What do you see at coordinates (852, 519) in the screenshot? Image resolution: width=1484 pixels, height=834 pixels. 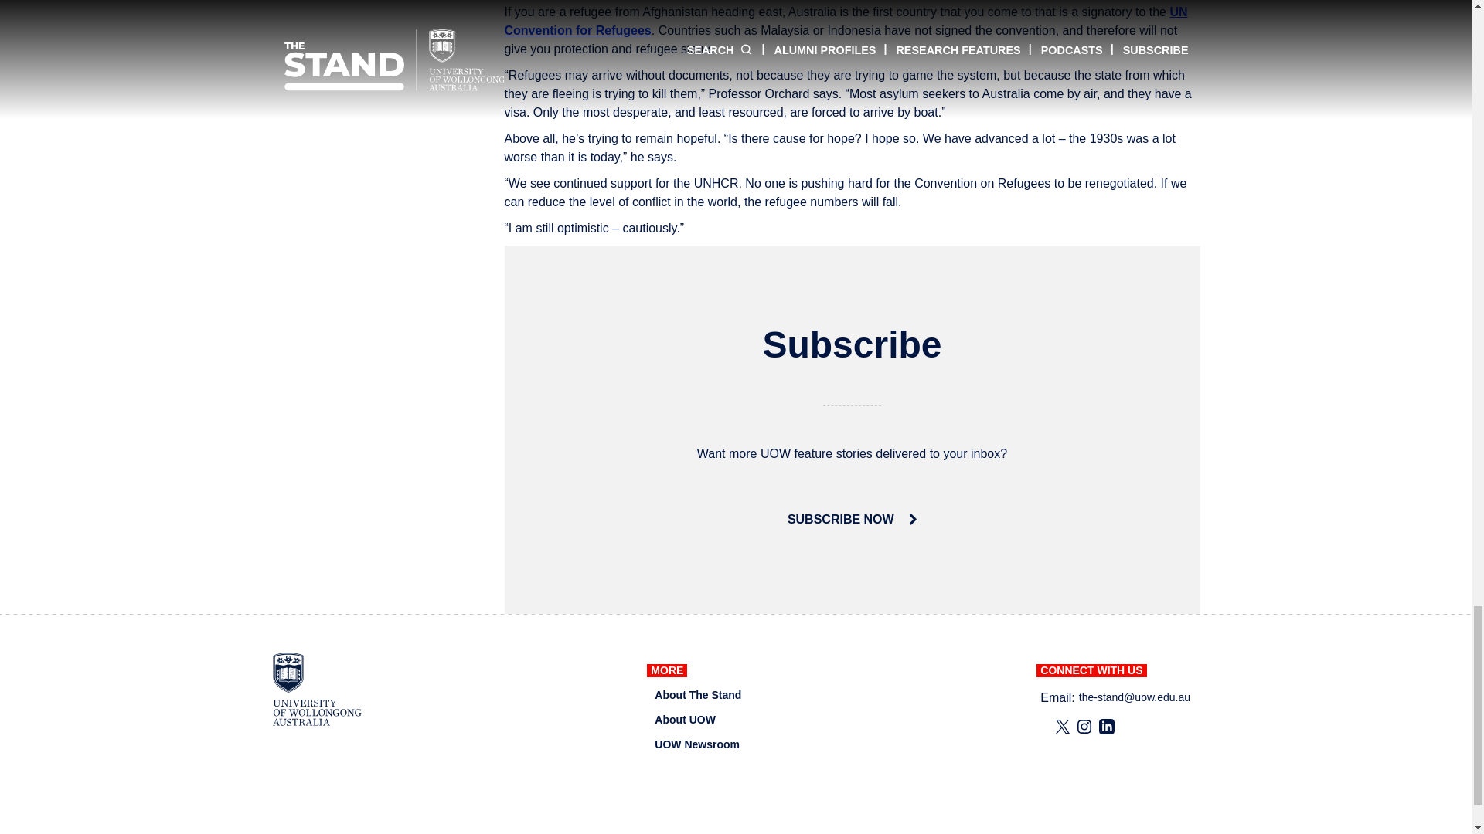 I see `SUBSCRIBE NOW` at bounding box center [852, 519].